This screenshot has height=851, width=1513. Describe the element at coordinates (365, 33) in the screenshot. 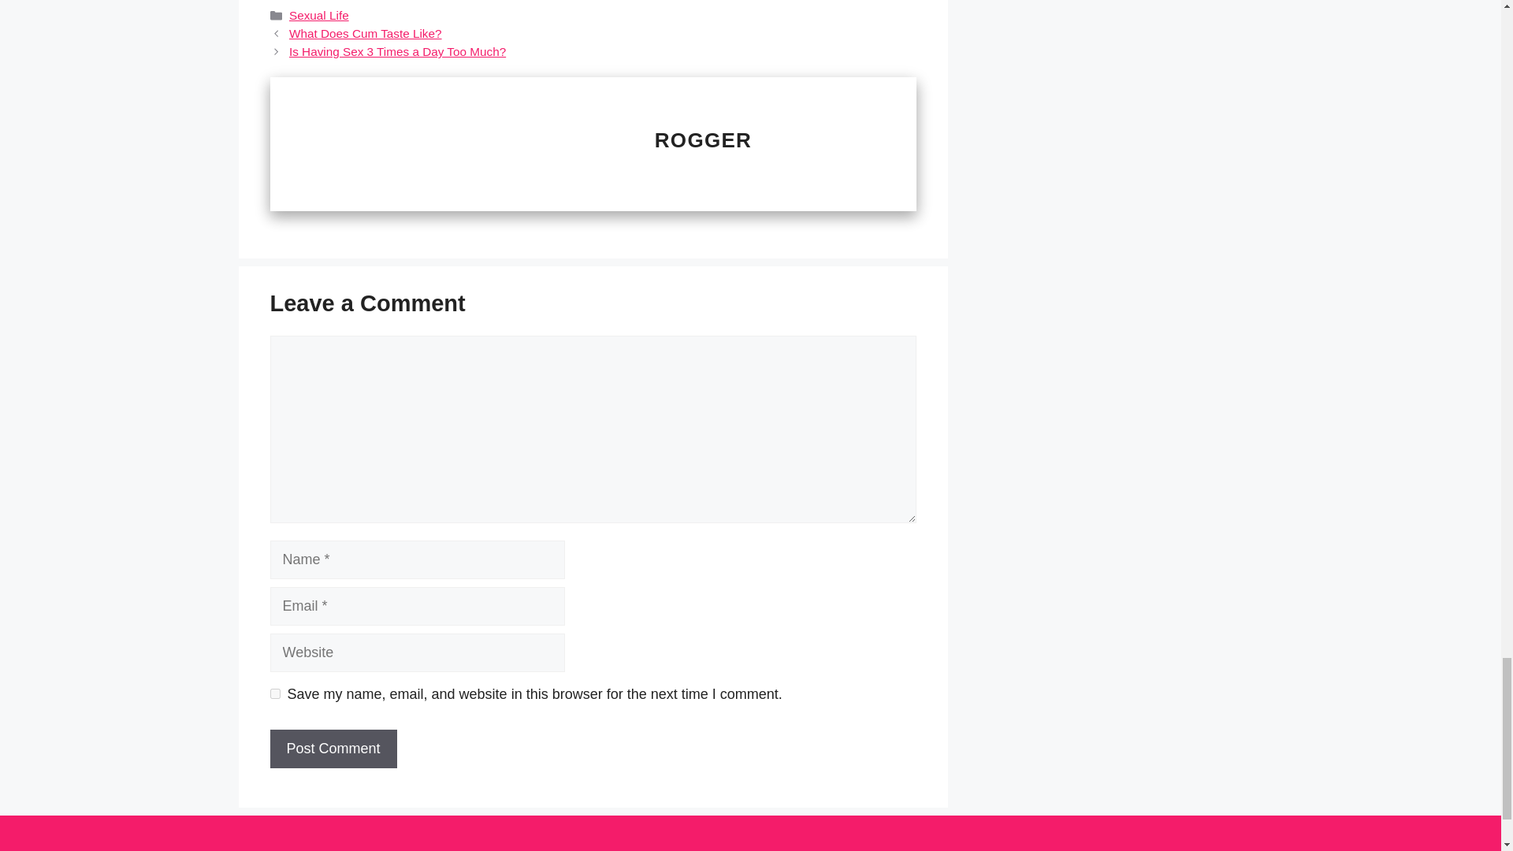

I see `What Does Cum Taste Like?` at that location.